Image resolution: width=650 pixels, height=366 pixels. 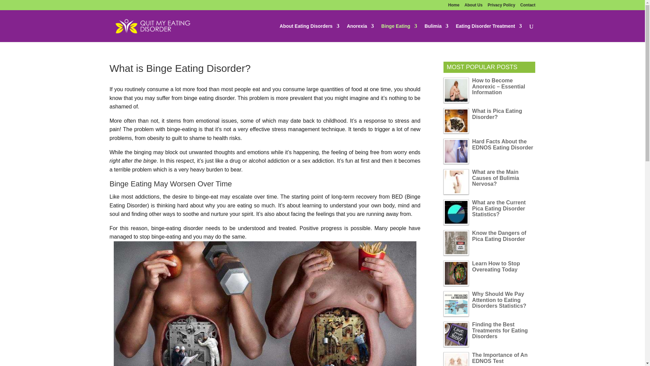 I want to click on Finding the Best Treatments for Eating Disorders, so click(x=456, y=334).